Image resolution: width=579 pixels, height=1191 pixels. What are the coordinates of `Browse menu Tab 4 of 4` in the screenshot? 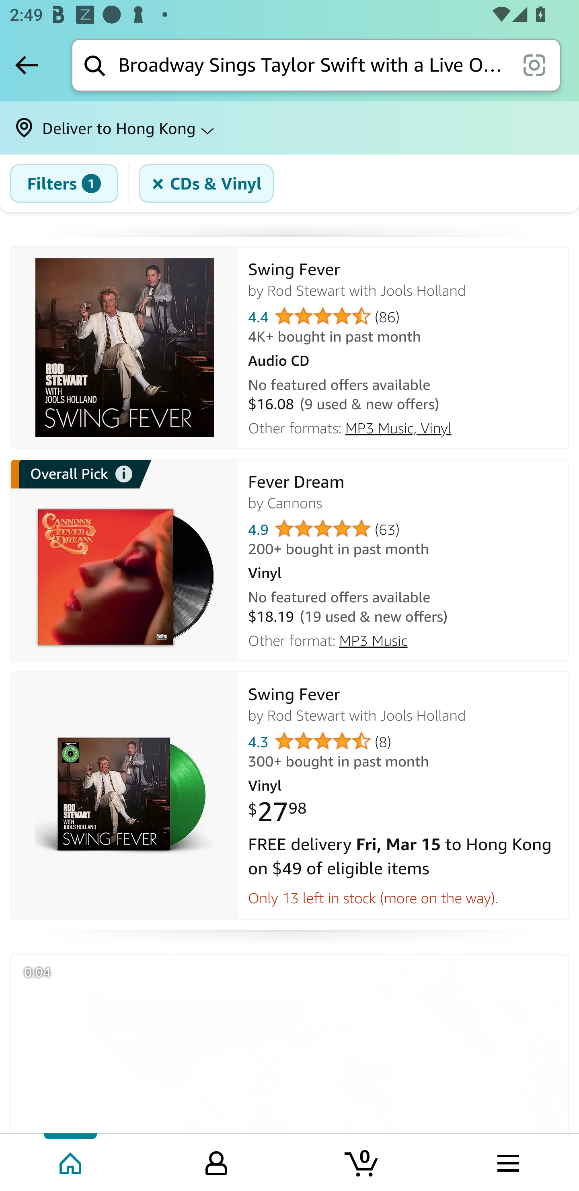 It's located at (507, 1162).